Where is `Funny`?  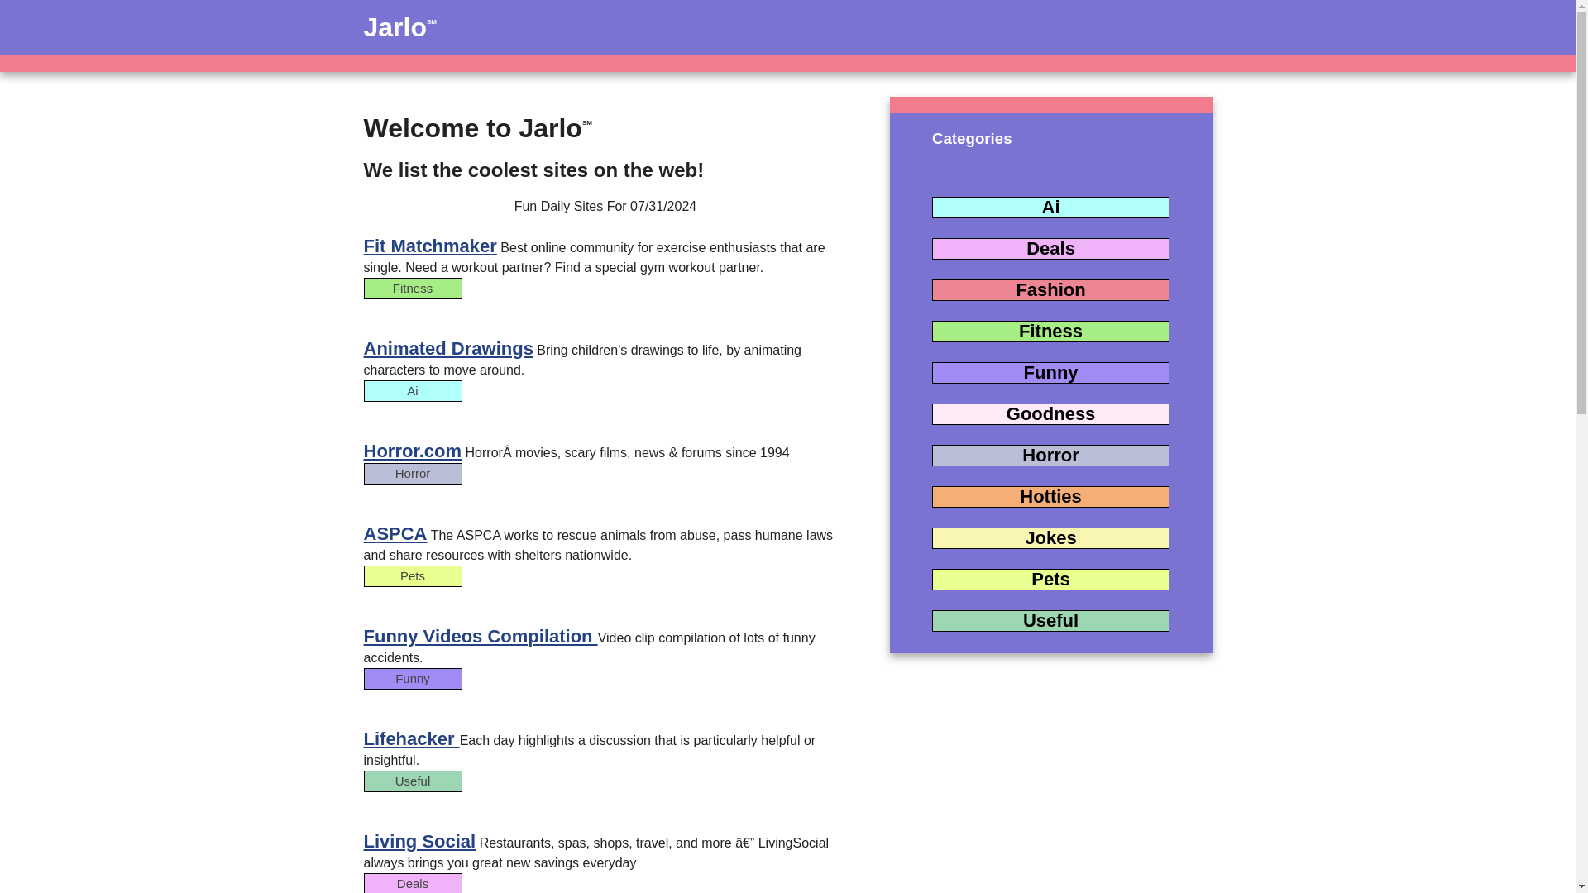 Funny is located at coordinates (605, 695).